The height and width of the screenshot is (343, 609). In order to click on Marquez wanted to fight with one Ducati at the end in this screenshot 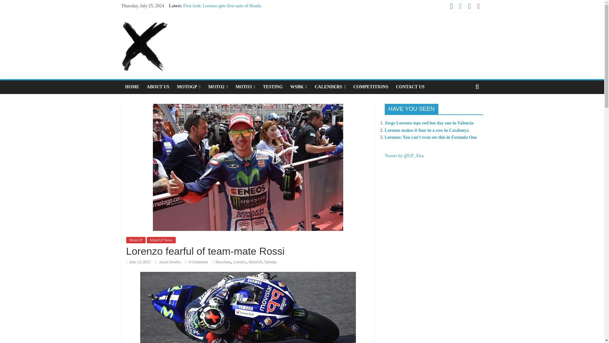, I will do `click(229, 13)`.